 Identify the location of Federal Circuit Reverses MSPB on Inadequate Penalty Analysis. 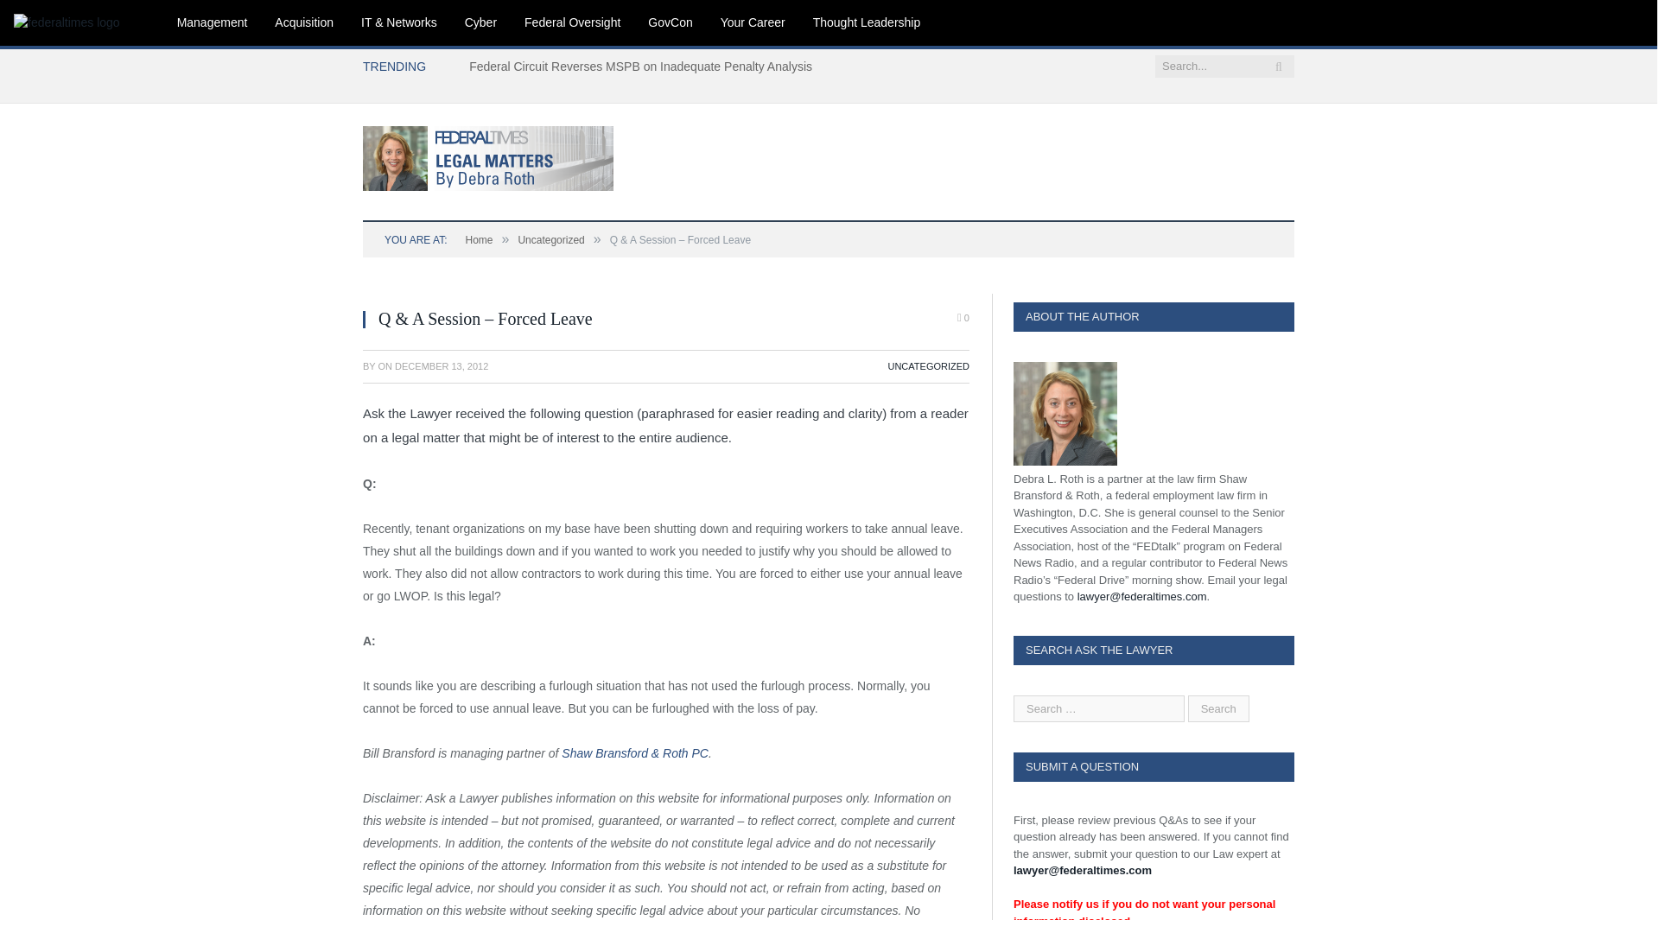
(645, 67).